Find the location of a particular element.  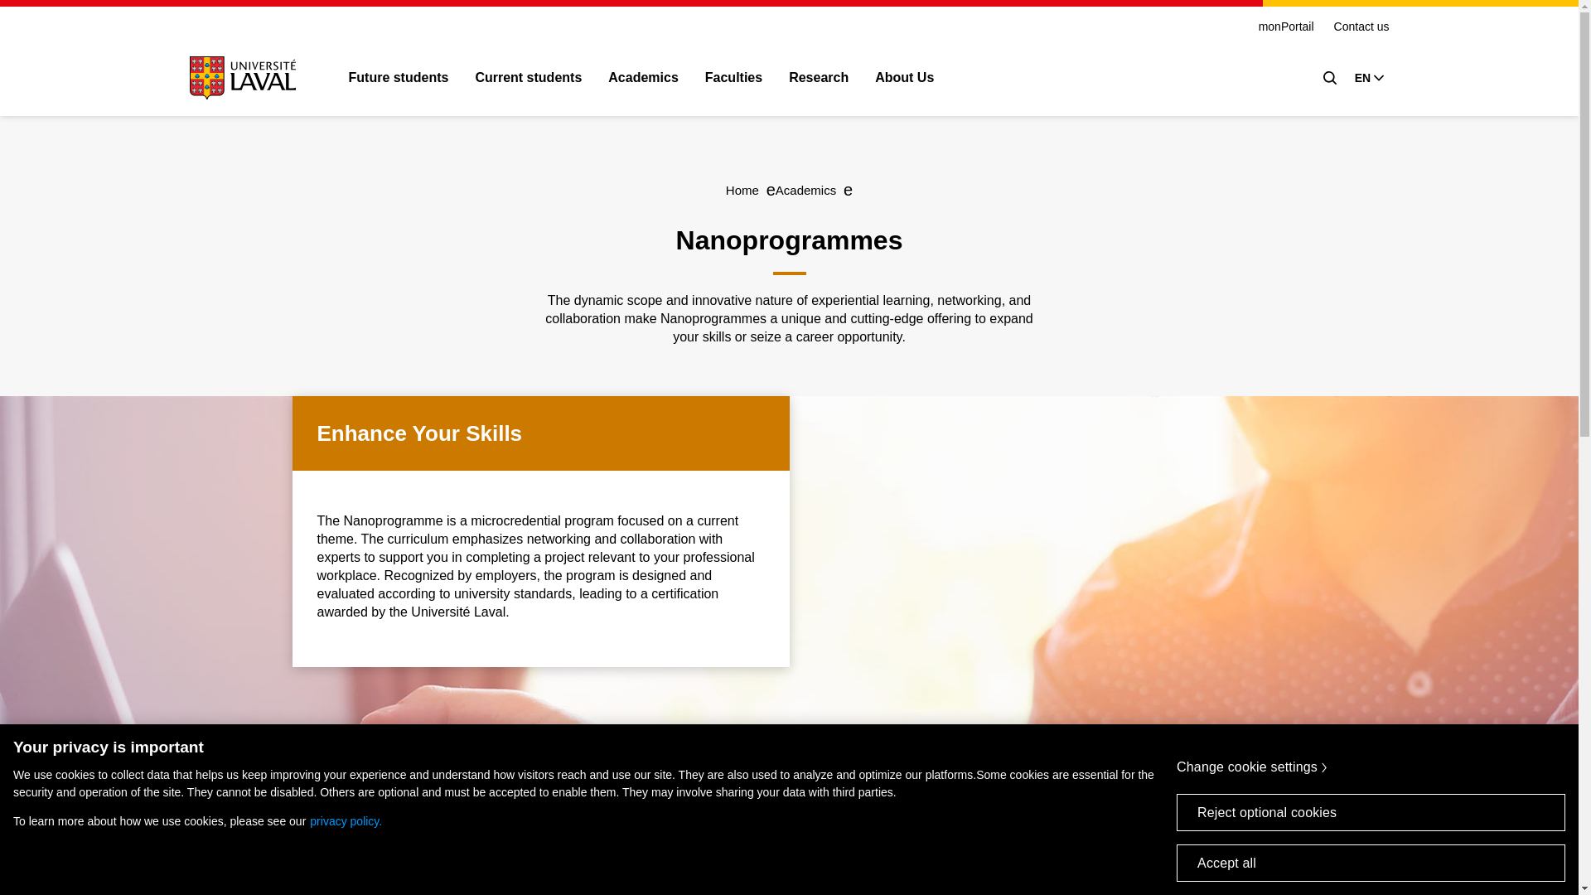

Faculties is located at coordinates (733, 81).